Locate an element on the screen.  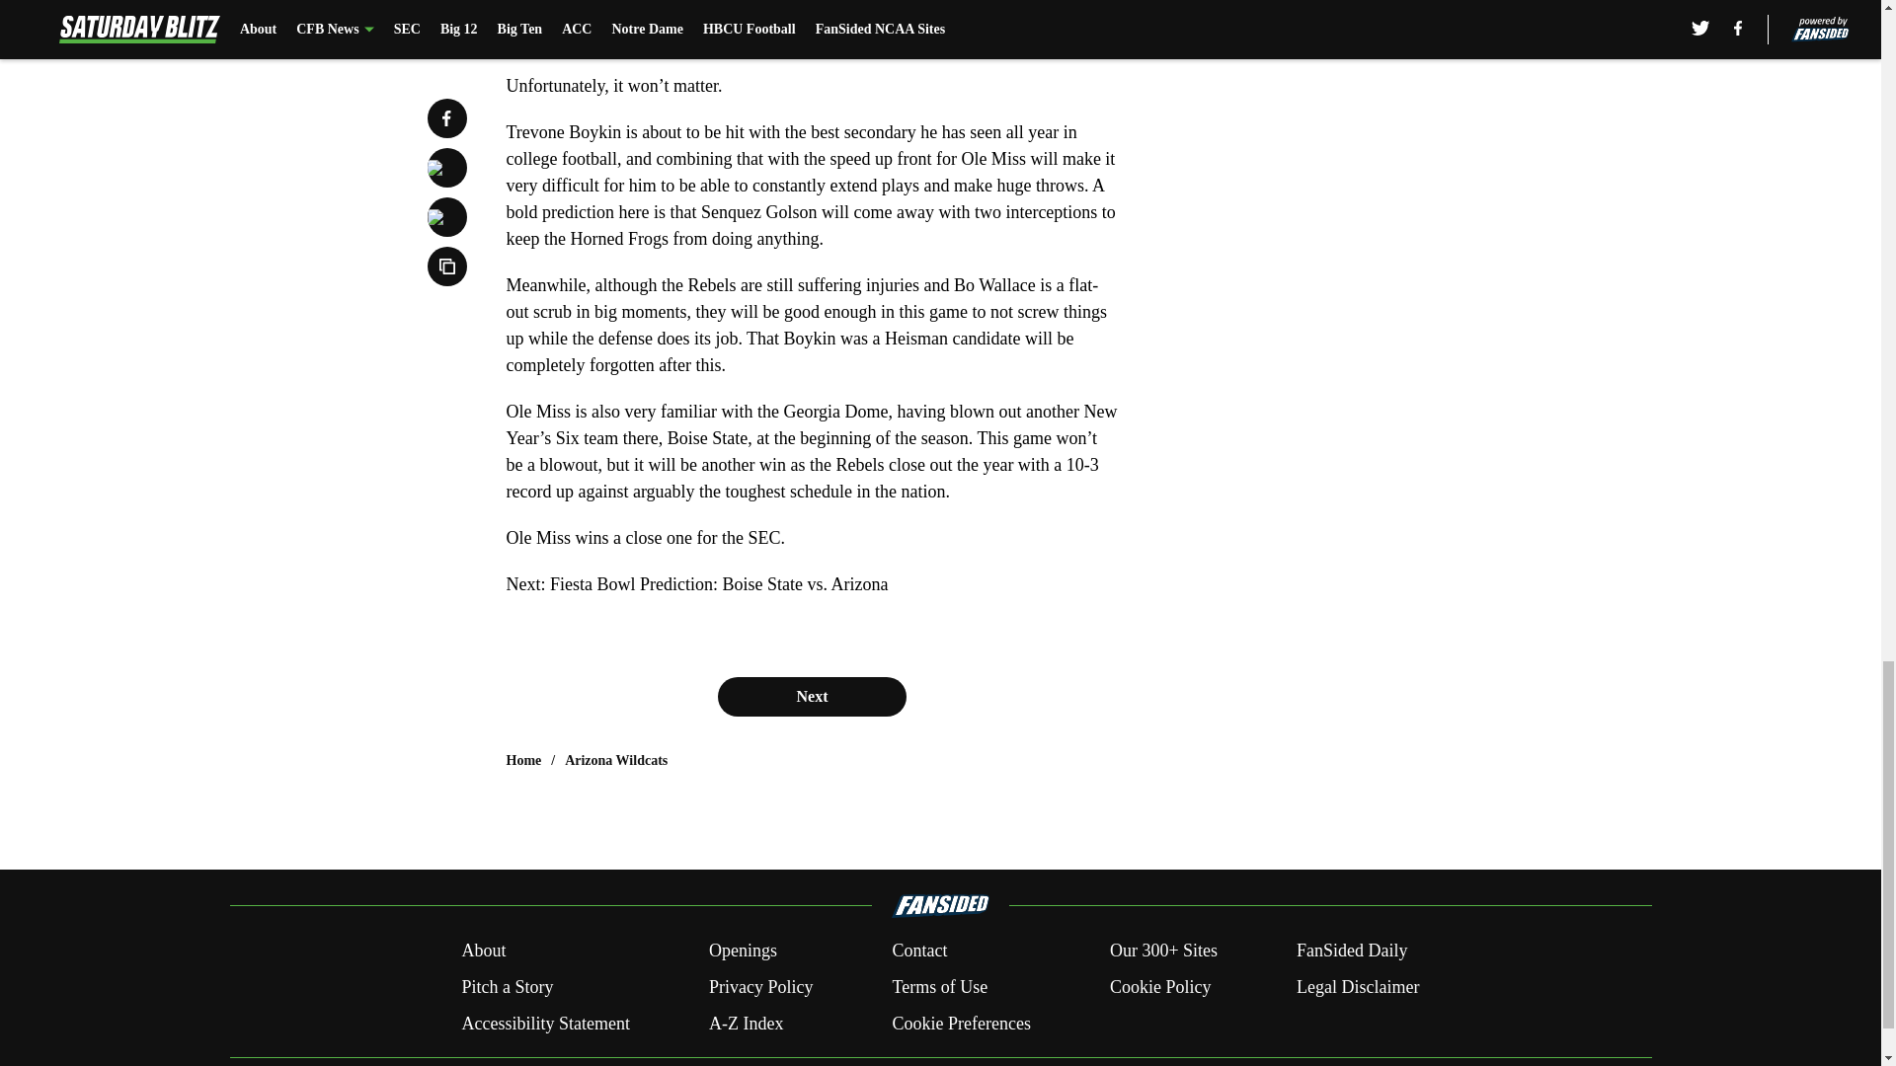
Terms of Use is located at coordinates (939, 987).